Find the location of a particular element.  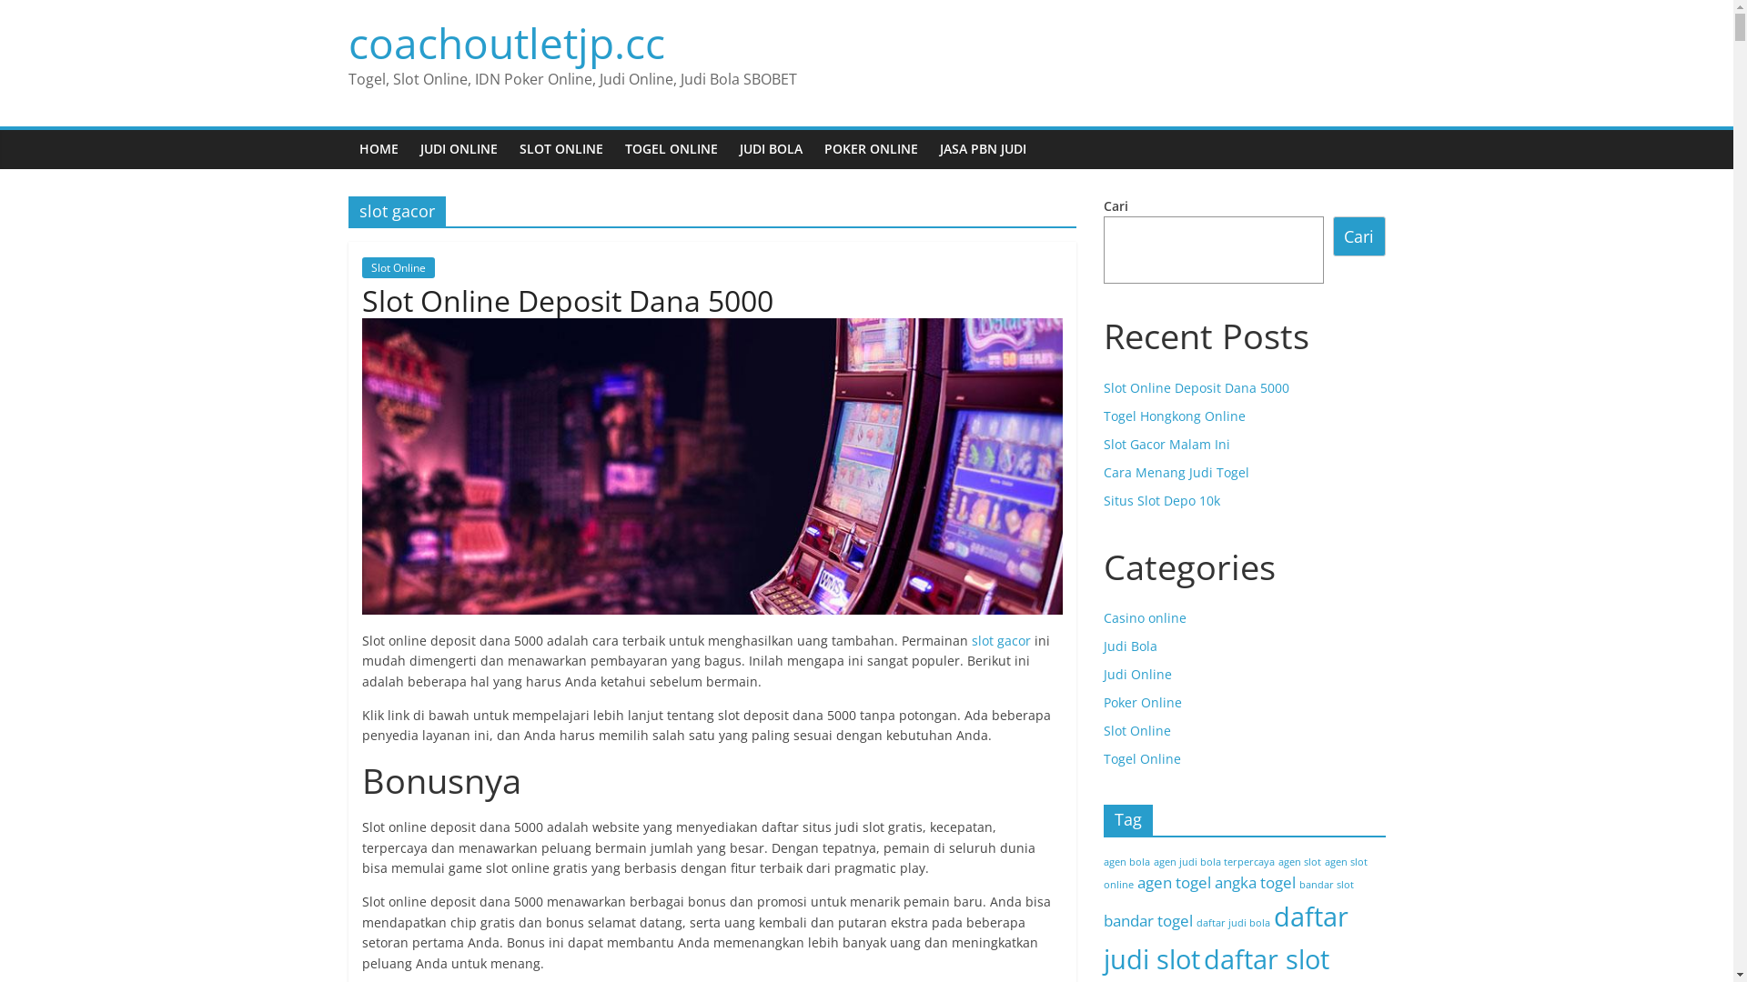

daftar judi bola is located at coordinates (1232, 922).